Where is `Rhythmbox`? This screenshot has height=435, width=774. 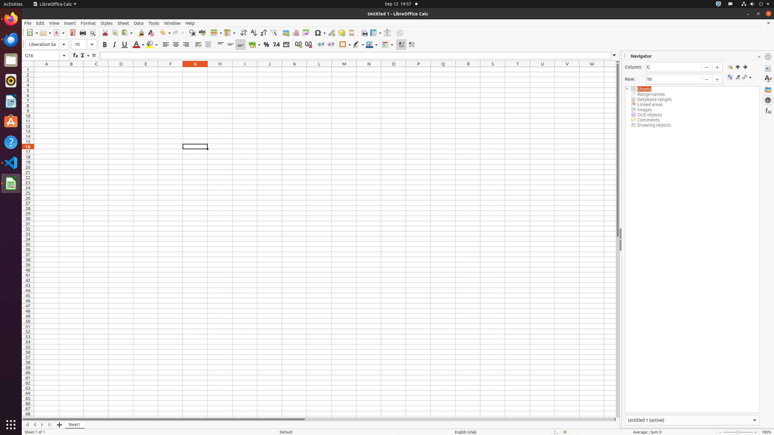 Rhythmbox is located at coordinates (11, 81).